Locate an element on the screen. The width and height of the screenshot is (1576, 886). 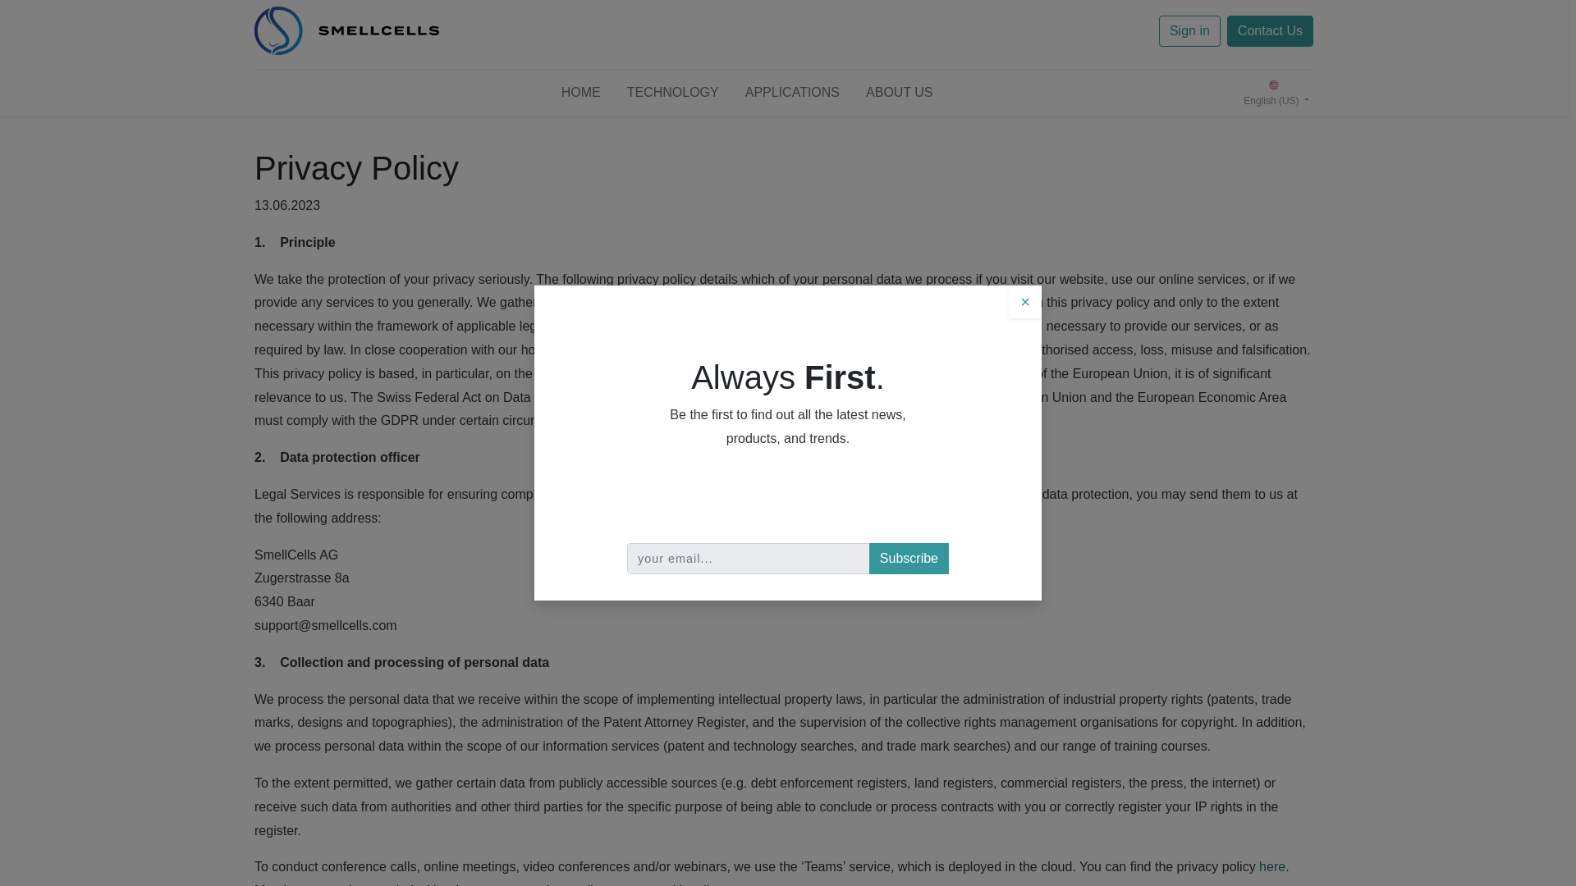
SmellCells is located at coordinates (346, 31).